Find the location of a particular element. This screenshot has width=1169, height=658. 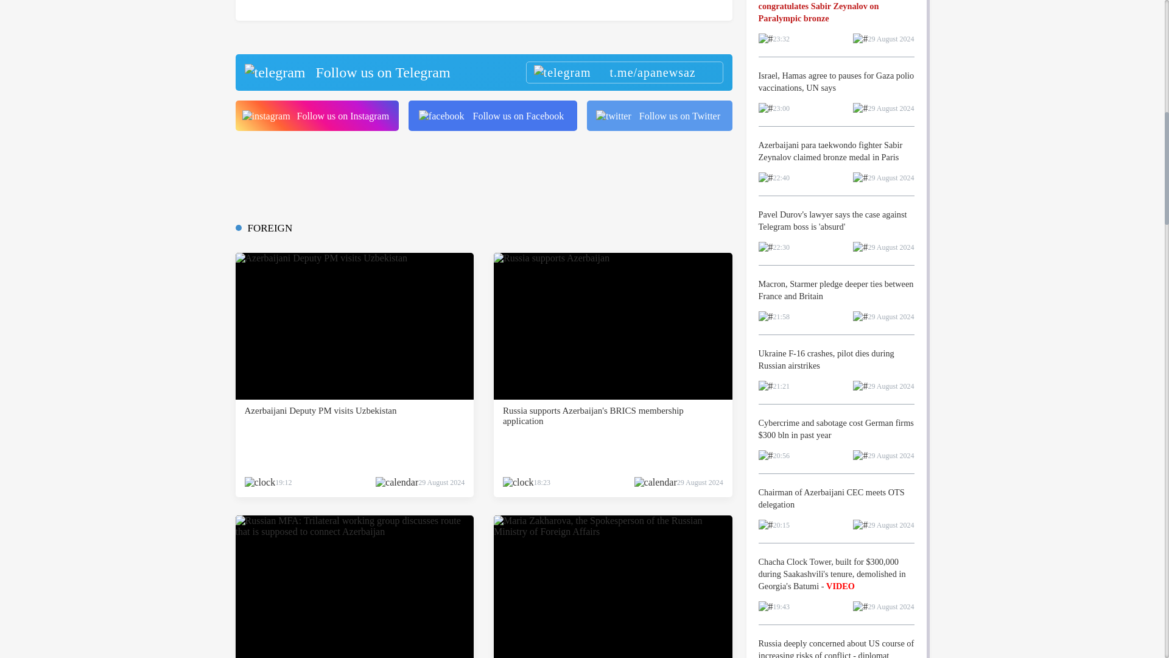

Follow us on Twitter is located at coordinates (659, 116).